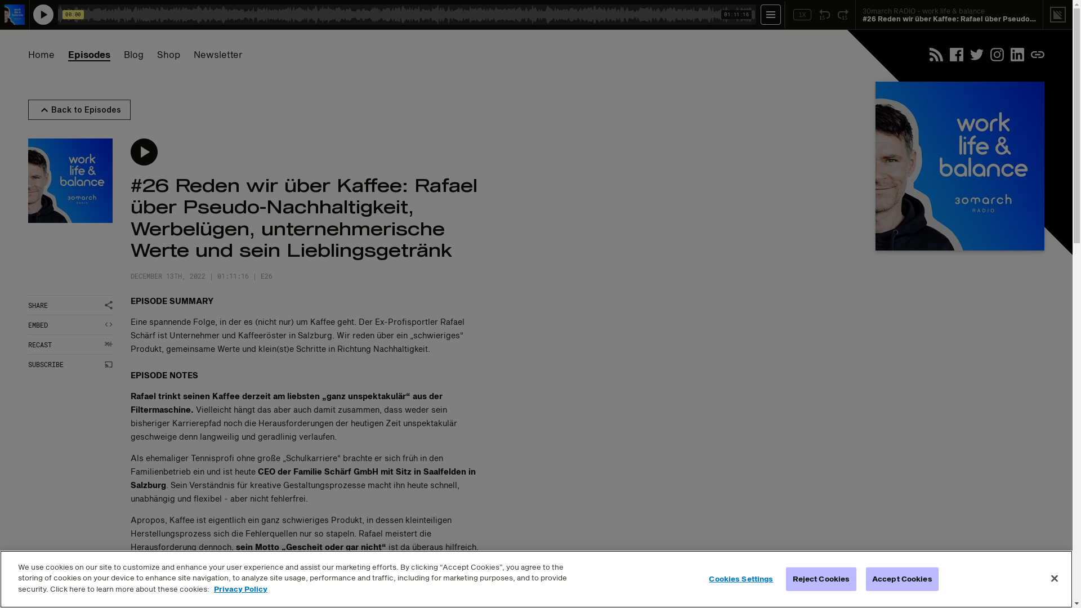 The image size is (1081, 608). Describe the element at coordinates (79, 110) in the screenshot. I see `Back to Episodes` at that location.